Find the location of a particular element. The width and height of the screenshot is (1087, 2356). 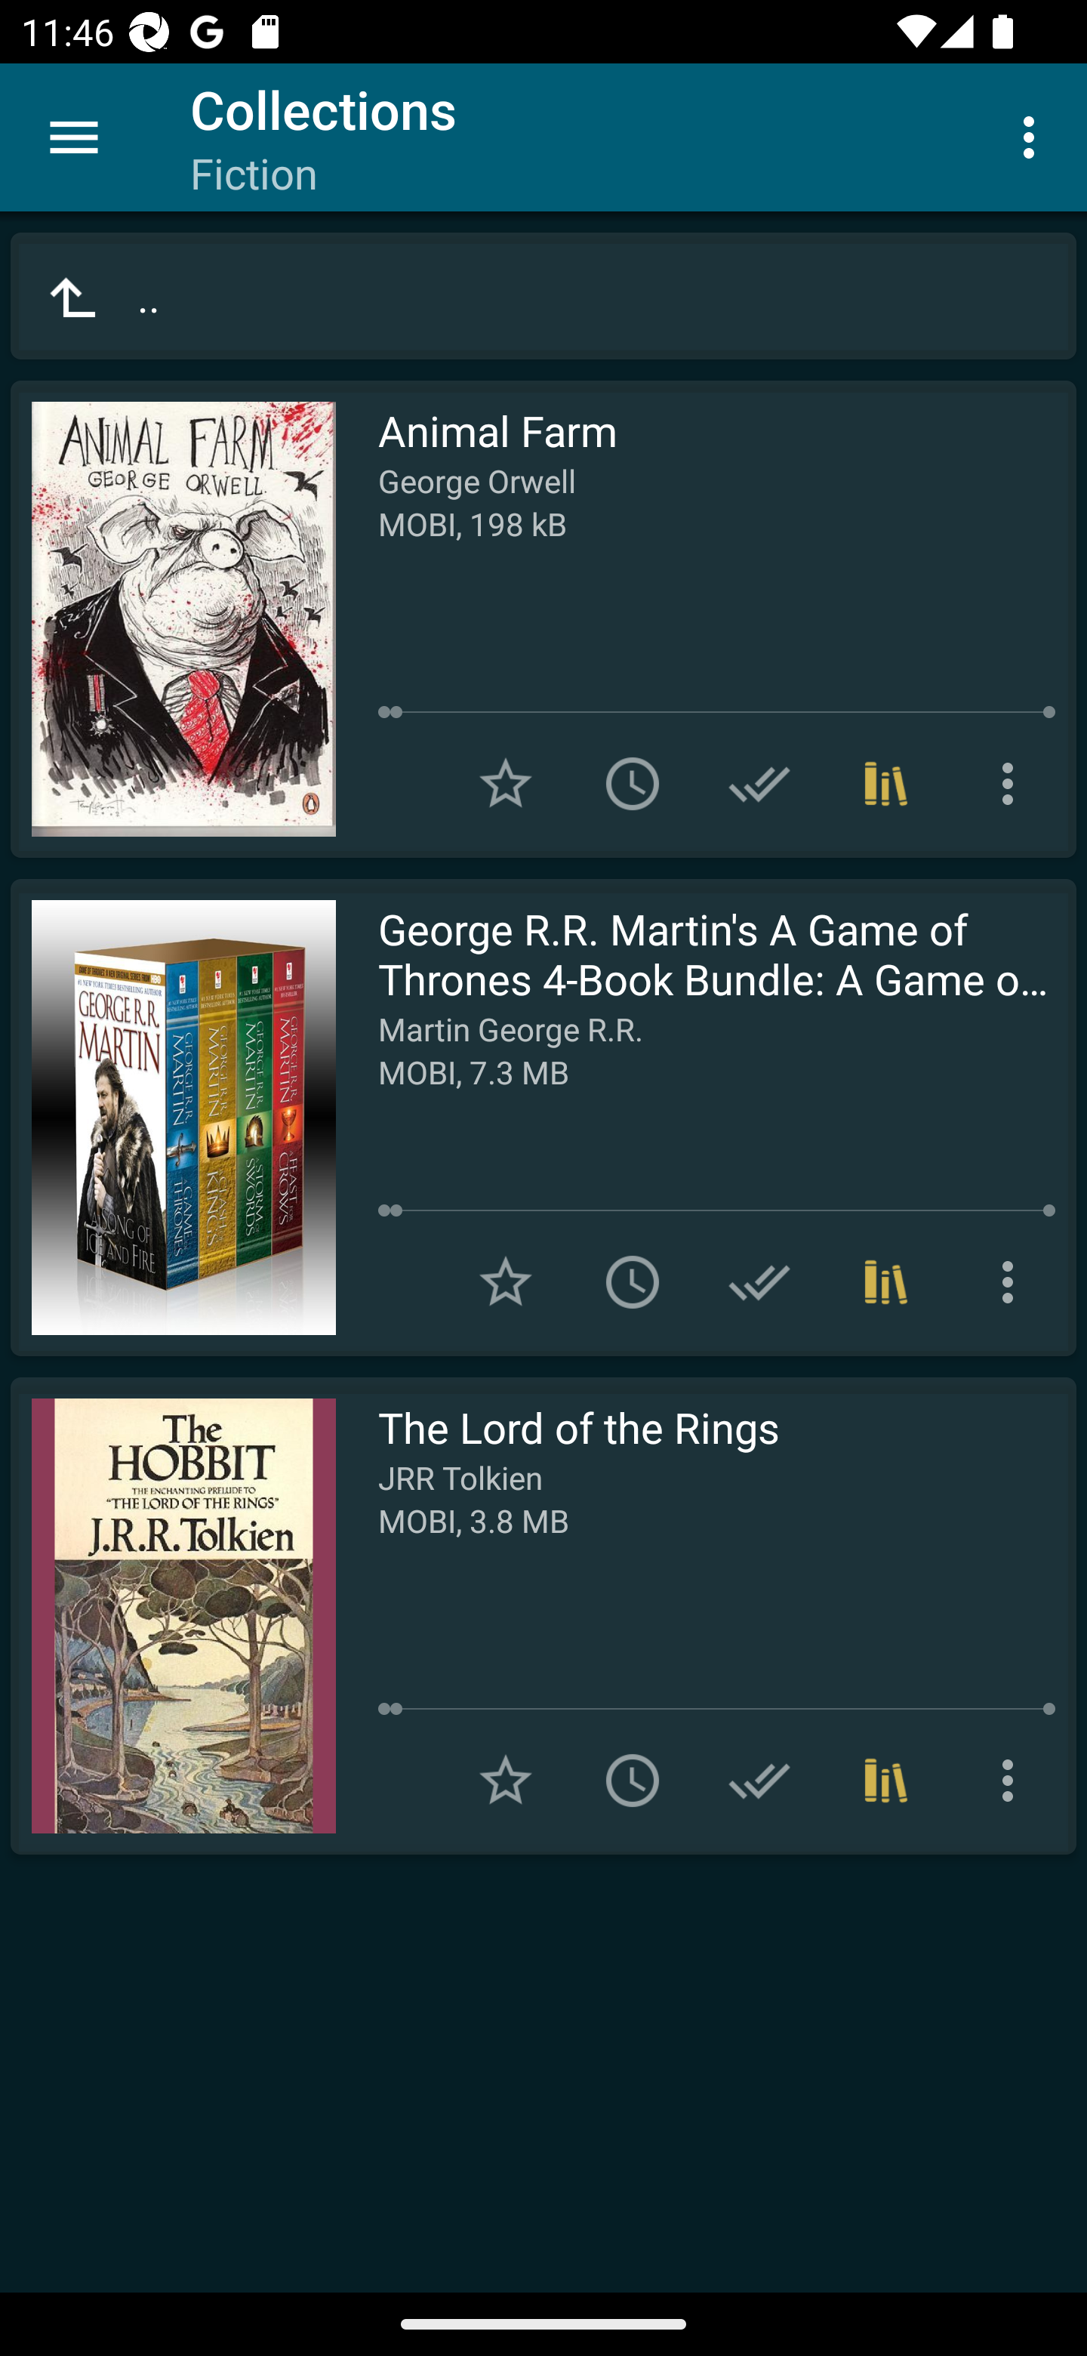

More options is located at coordinates (1013, 784).